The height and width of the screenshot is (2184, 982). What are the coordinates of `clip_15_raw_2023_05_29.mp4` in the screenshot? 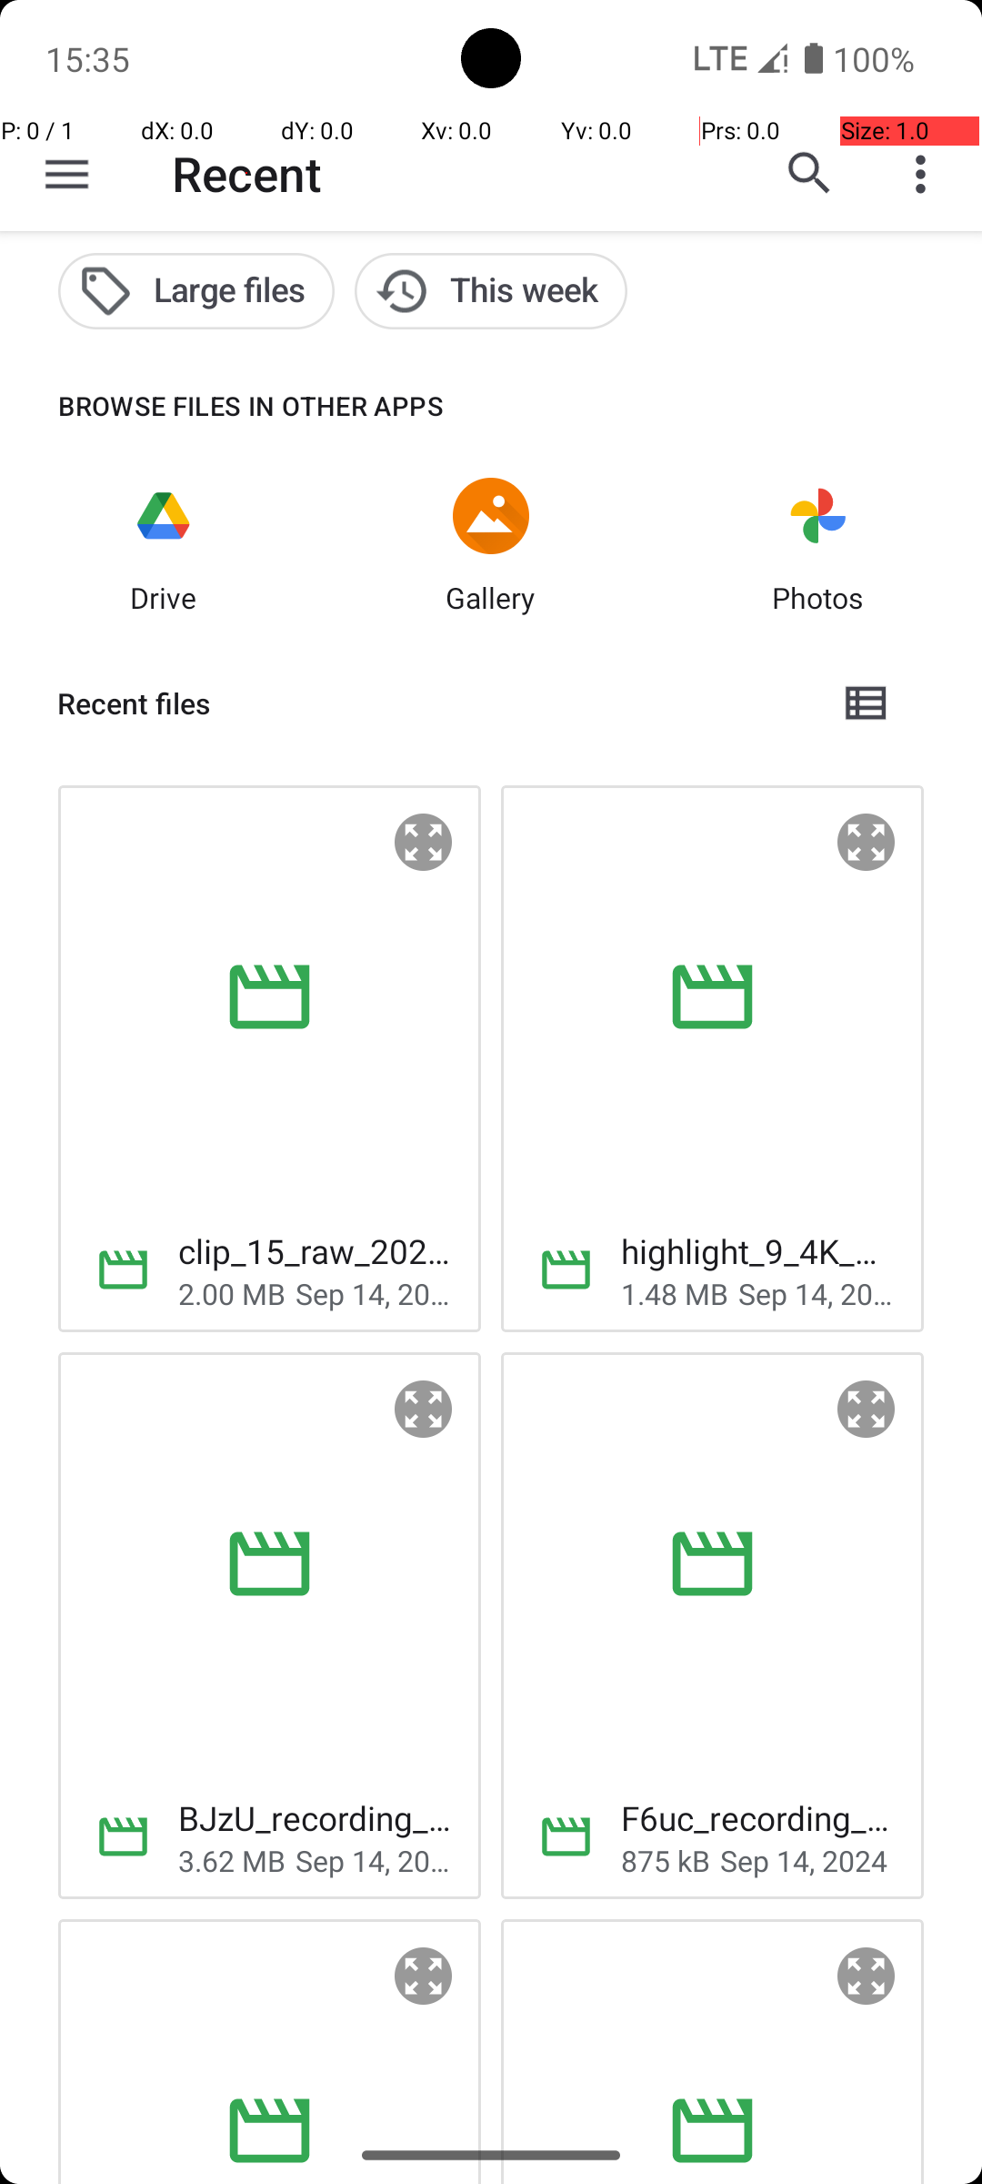 It's located at (315, 1250).